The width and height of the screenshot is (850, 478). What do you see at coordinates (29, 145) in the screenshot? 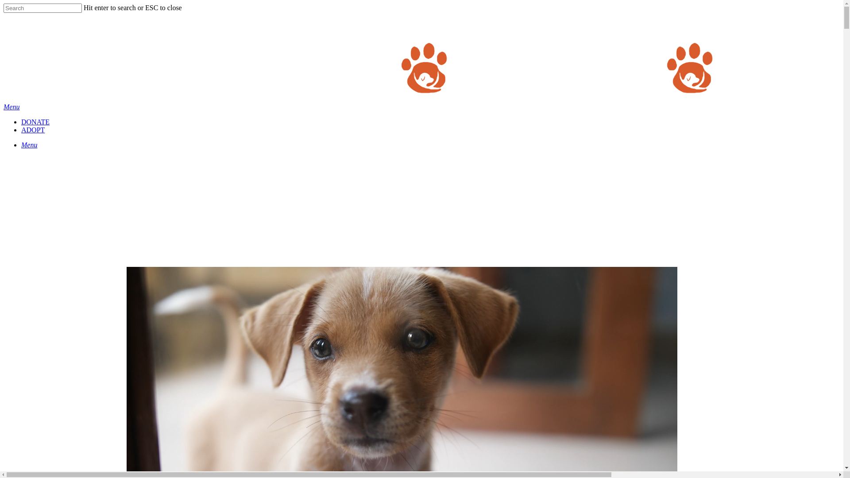
I see `Menu` at bounding box center [29, 145].